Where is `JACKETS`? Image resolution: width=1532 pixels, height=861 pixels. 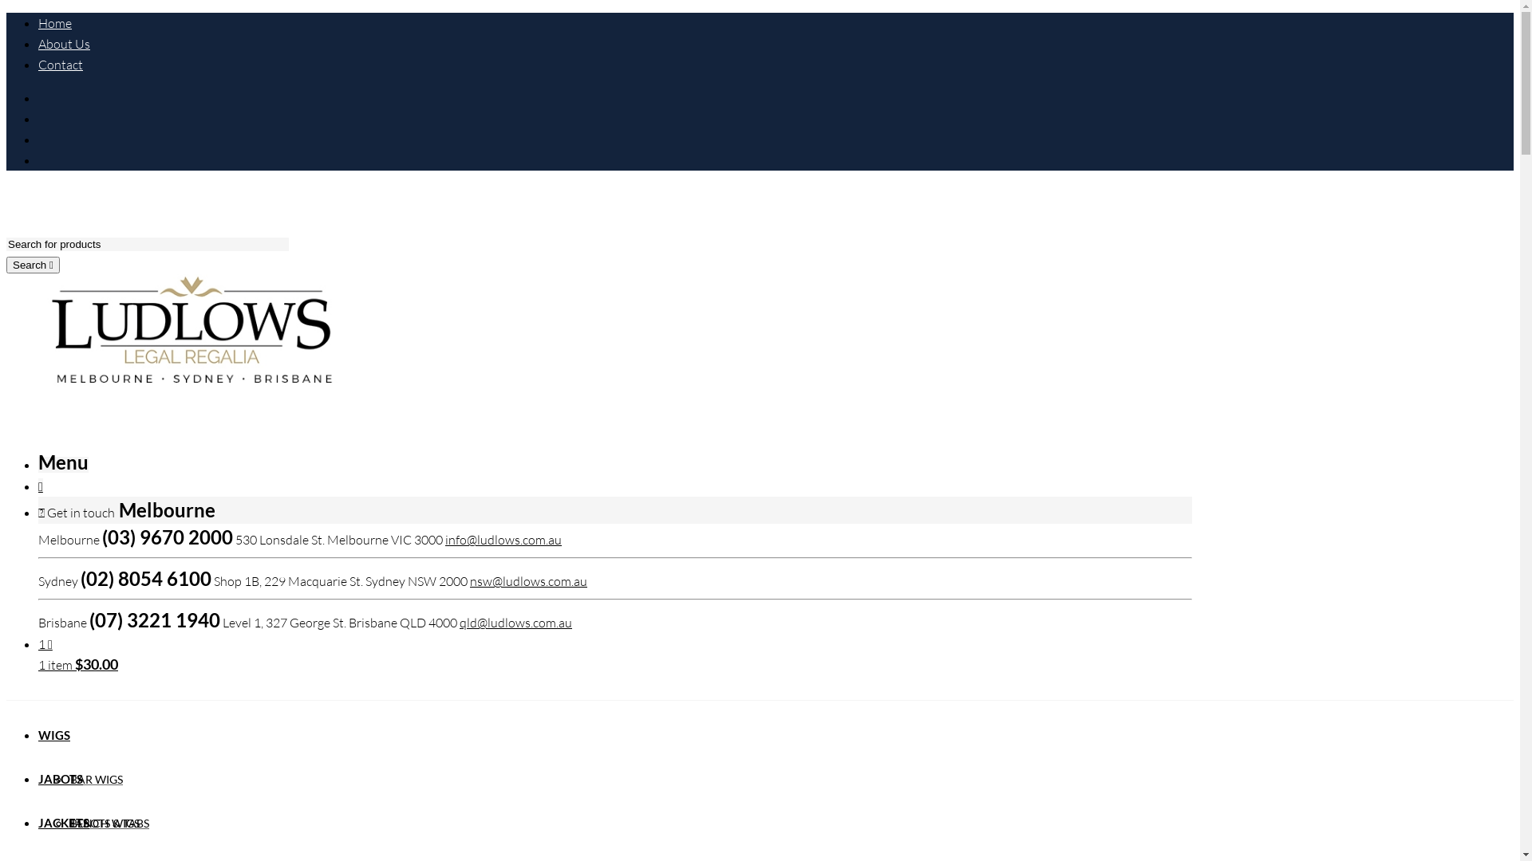
JACKETS is located at coordinates (64, 823).